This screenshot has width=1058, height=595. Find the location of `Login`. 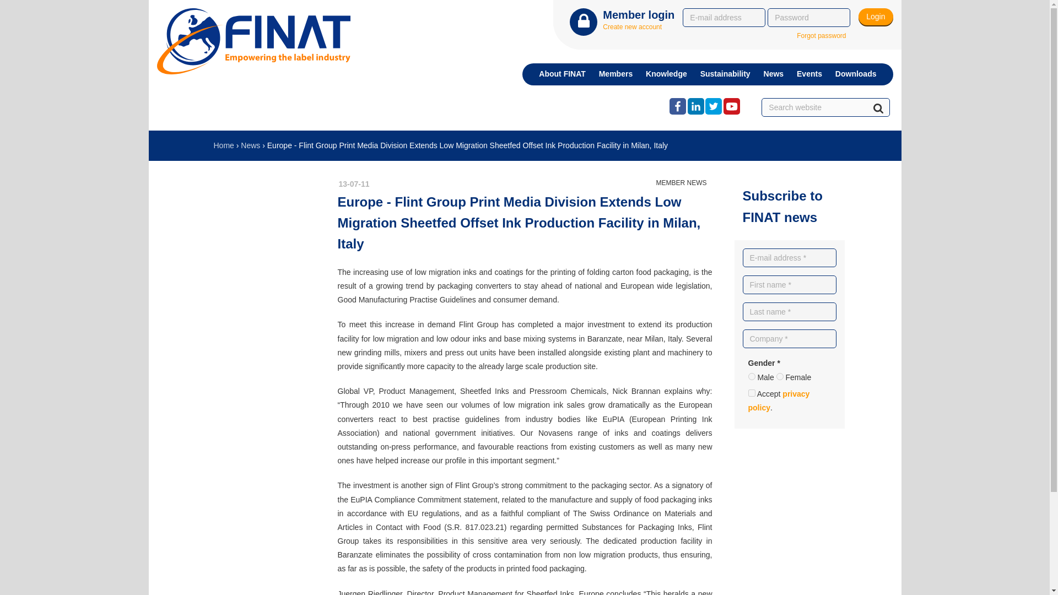

Login is located at coordinates (875, 17).